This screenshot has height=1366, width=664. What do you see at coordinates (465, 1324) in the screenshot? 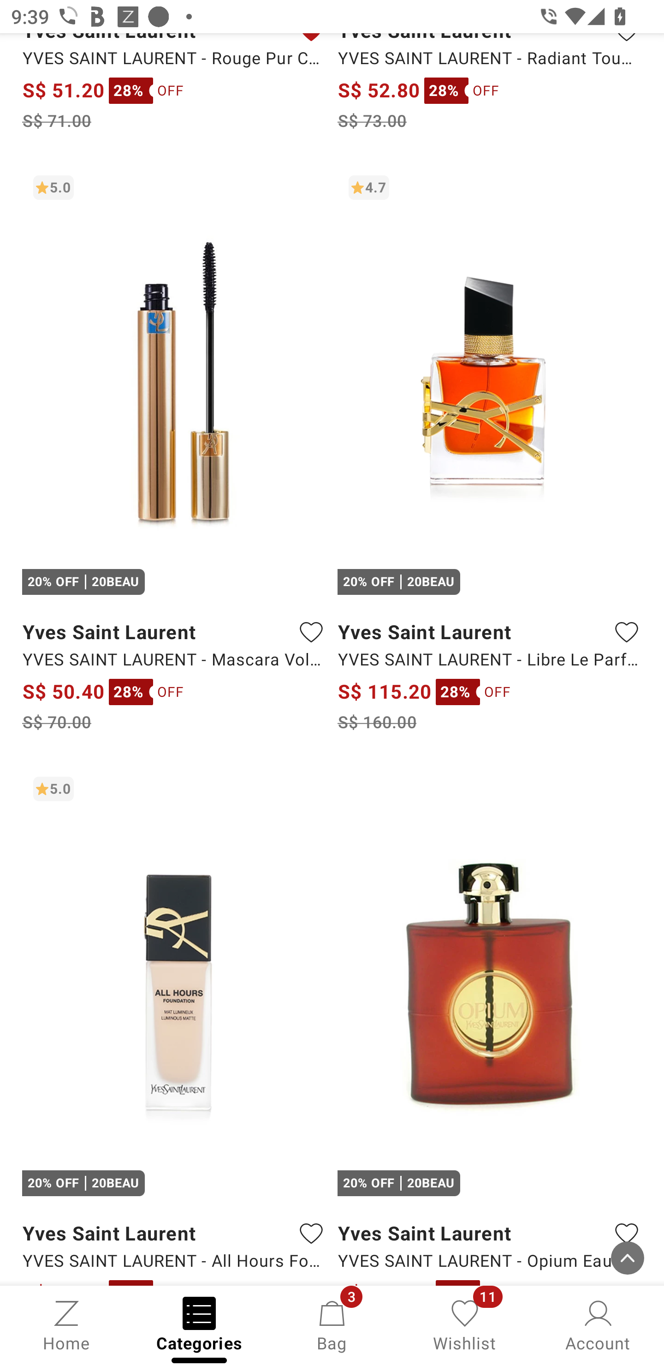
I see `Wishlist, 11 new notifications Wishlist` at bounding box center [465, 1324].